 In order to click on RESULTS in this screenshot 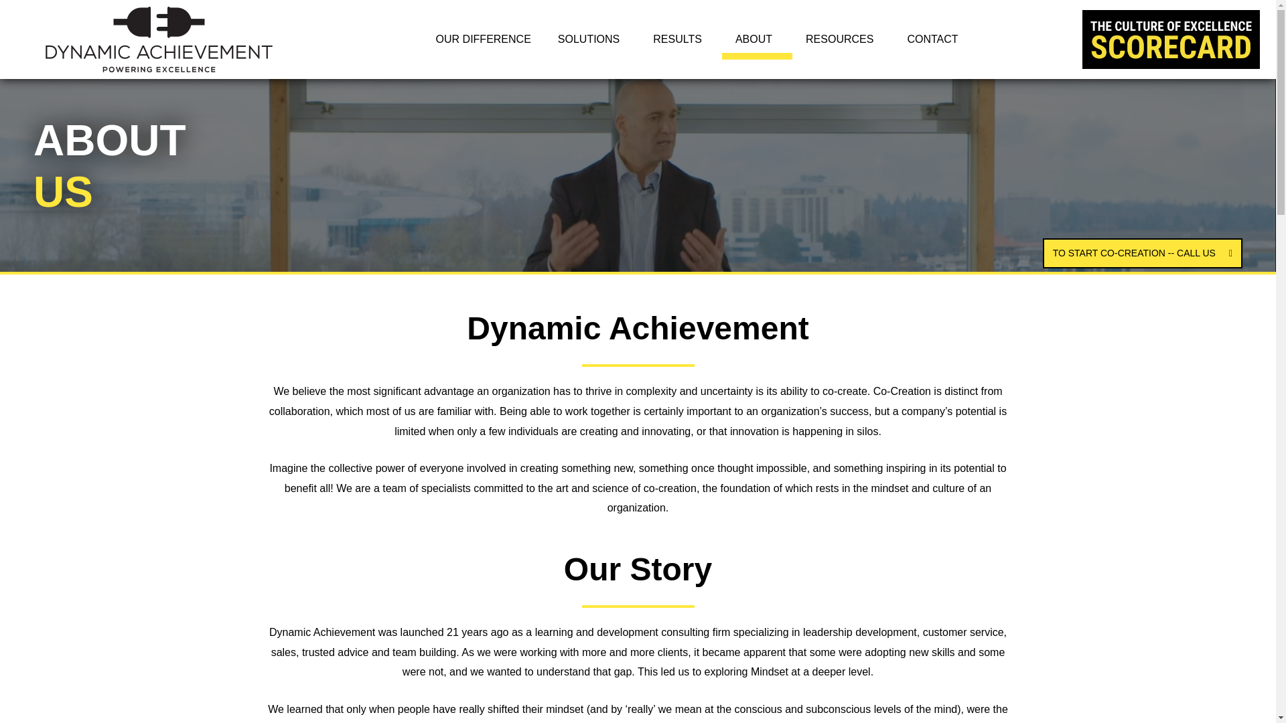, I will do `click(681, 39)`.